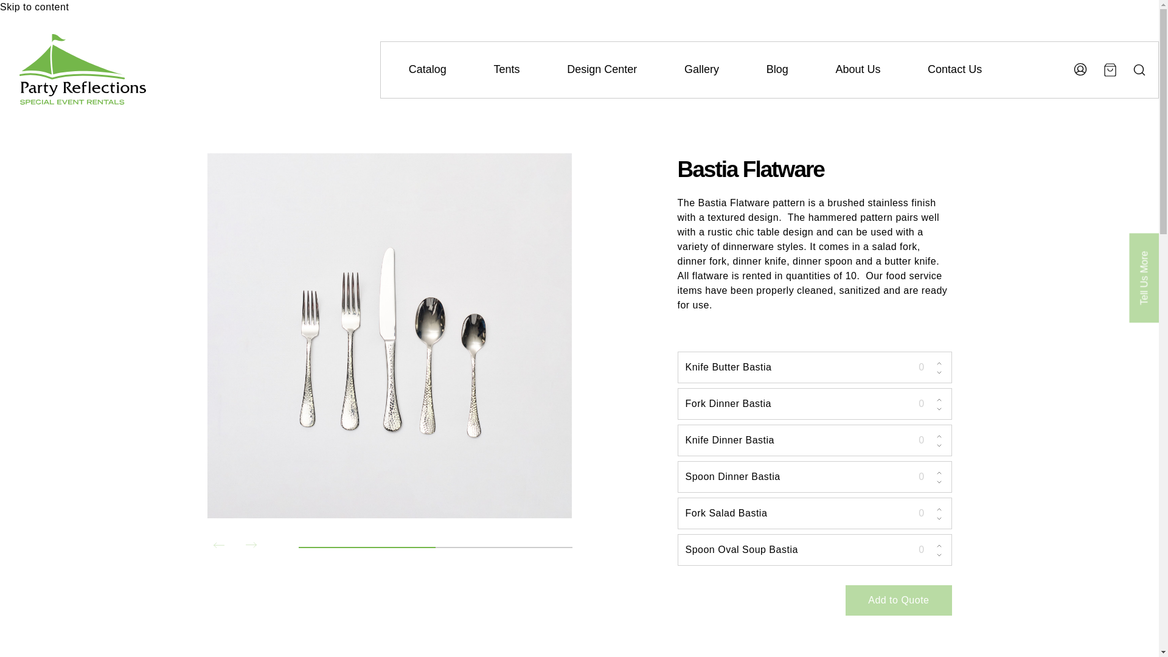  What do you see at coordinates (427, 69) in the screenshot?
I see `Catalog` at bounding box center [427, 69].